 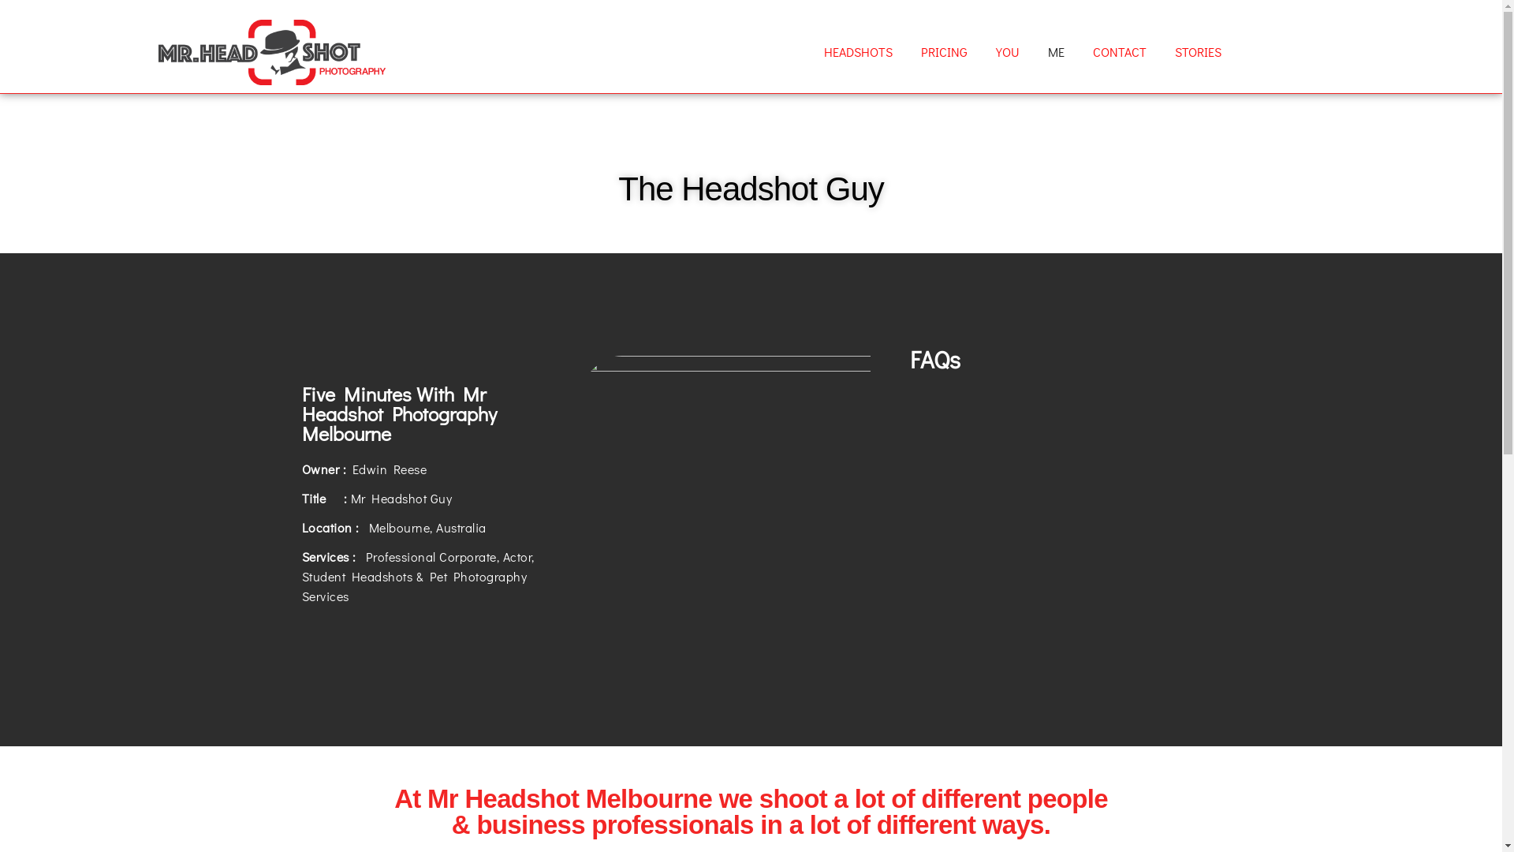 What do you see at coordinates (1008, 52) in the screenshot?
I see `YOU` at bounding box center [1008, 52].